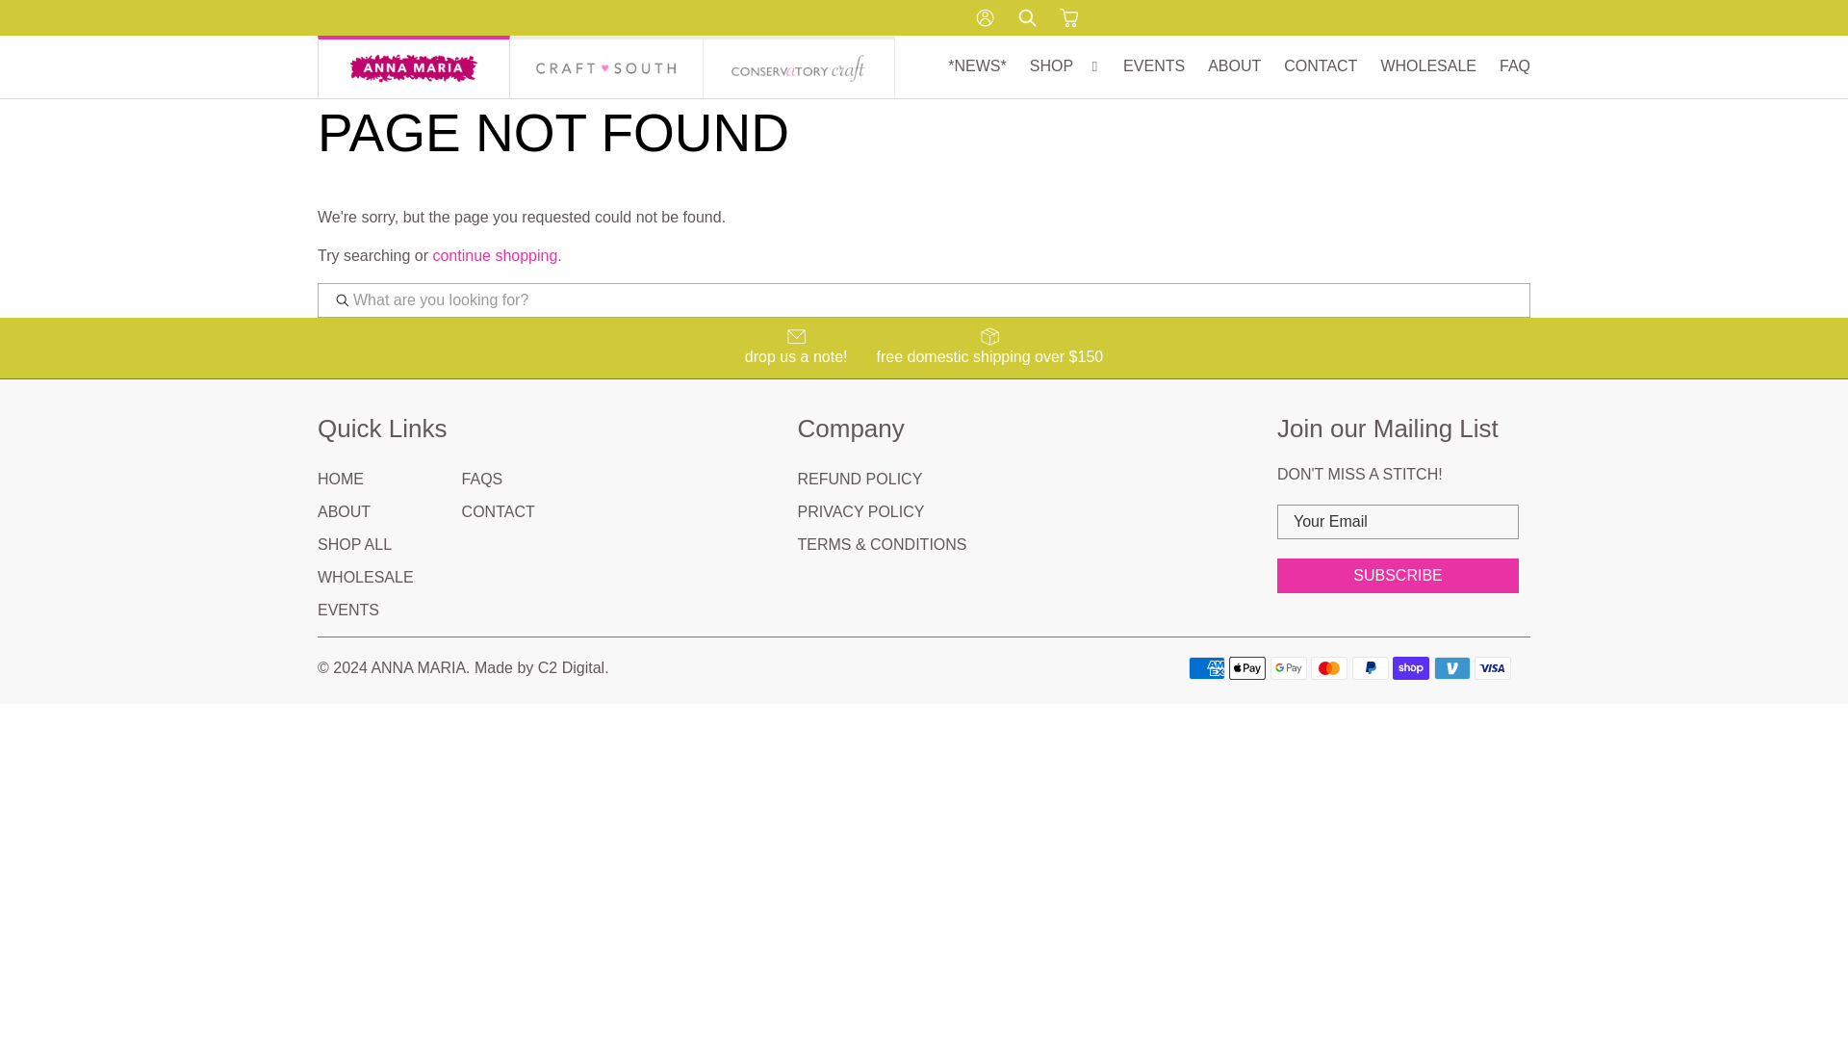 This screenshot has height=1040, width=1848. I want to click on SHOP, so click(1065, 66).